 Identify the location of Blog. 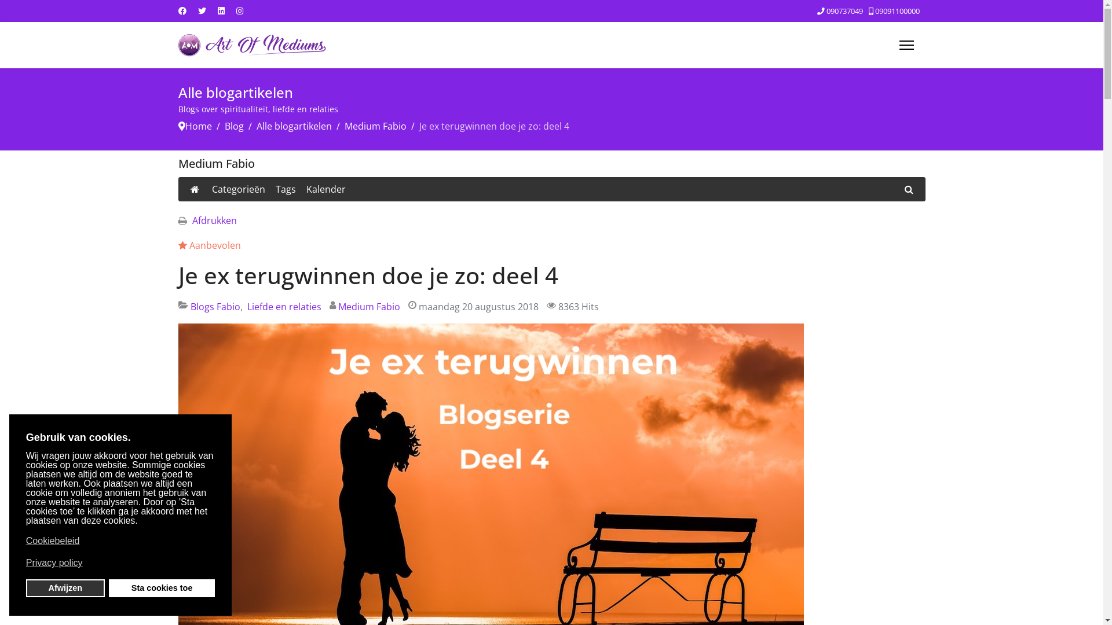
(234, 126).